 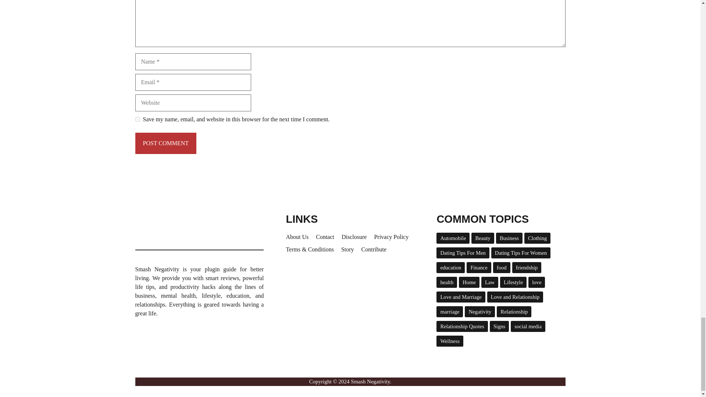 What do you see at coordinates (325, 237) in the screenshot?
I see `Contact` at bounding box center [325, 237].